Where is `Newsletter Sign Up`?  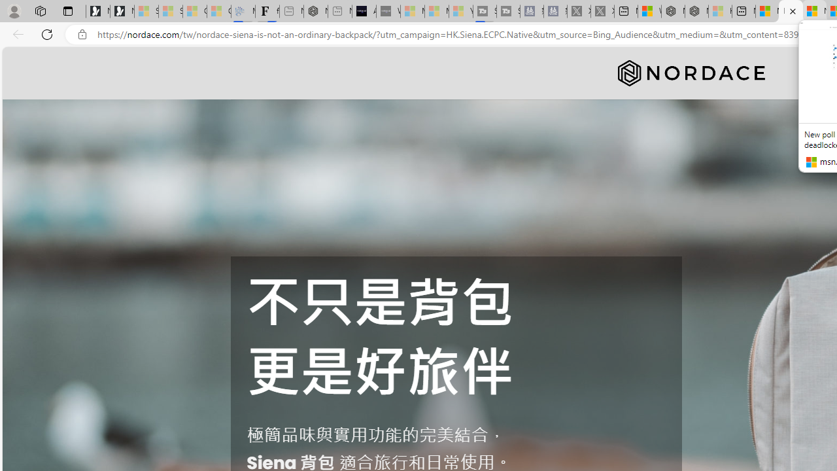
Newsletter Sign Up is located at coordinates (122, 12).